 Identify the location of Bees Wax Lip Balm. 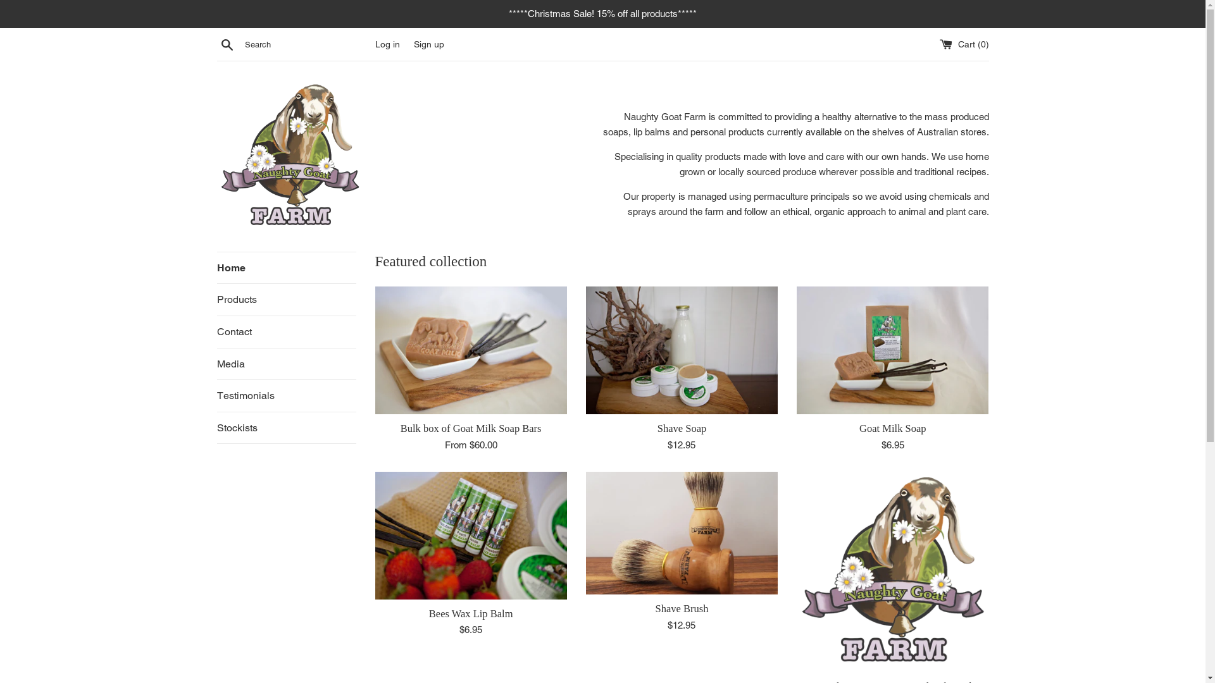
(471, 536).